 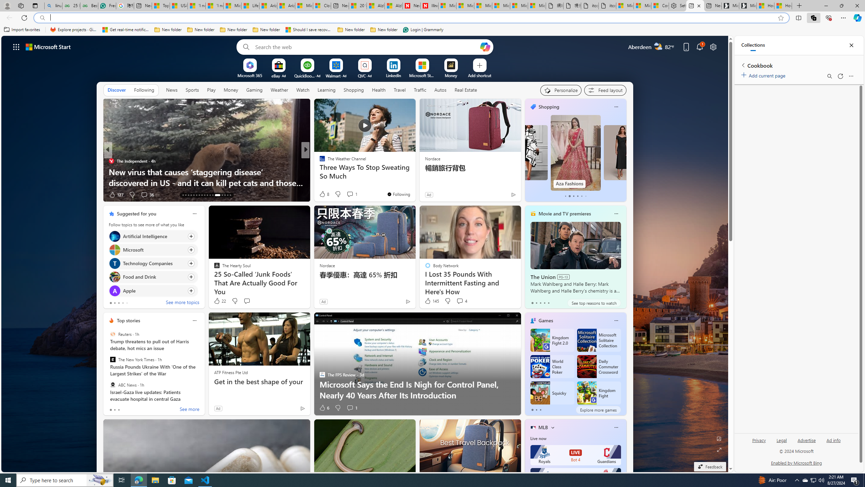 I want to click on Free AI Writing Assistance for Students | Grammarly, so click(x=107, y=6).